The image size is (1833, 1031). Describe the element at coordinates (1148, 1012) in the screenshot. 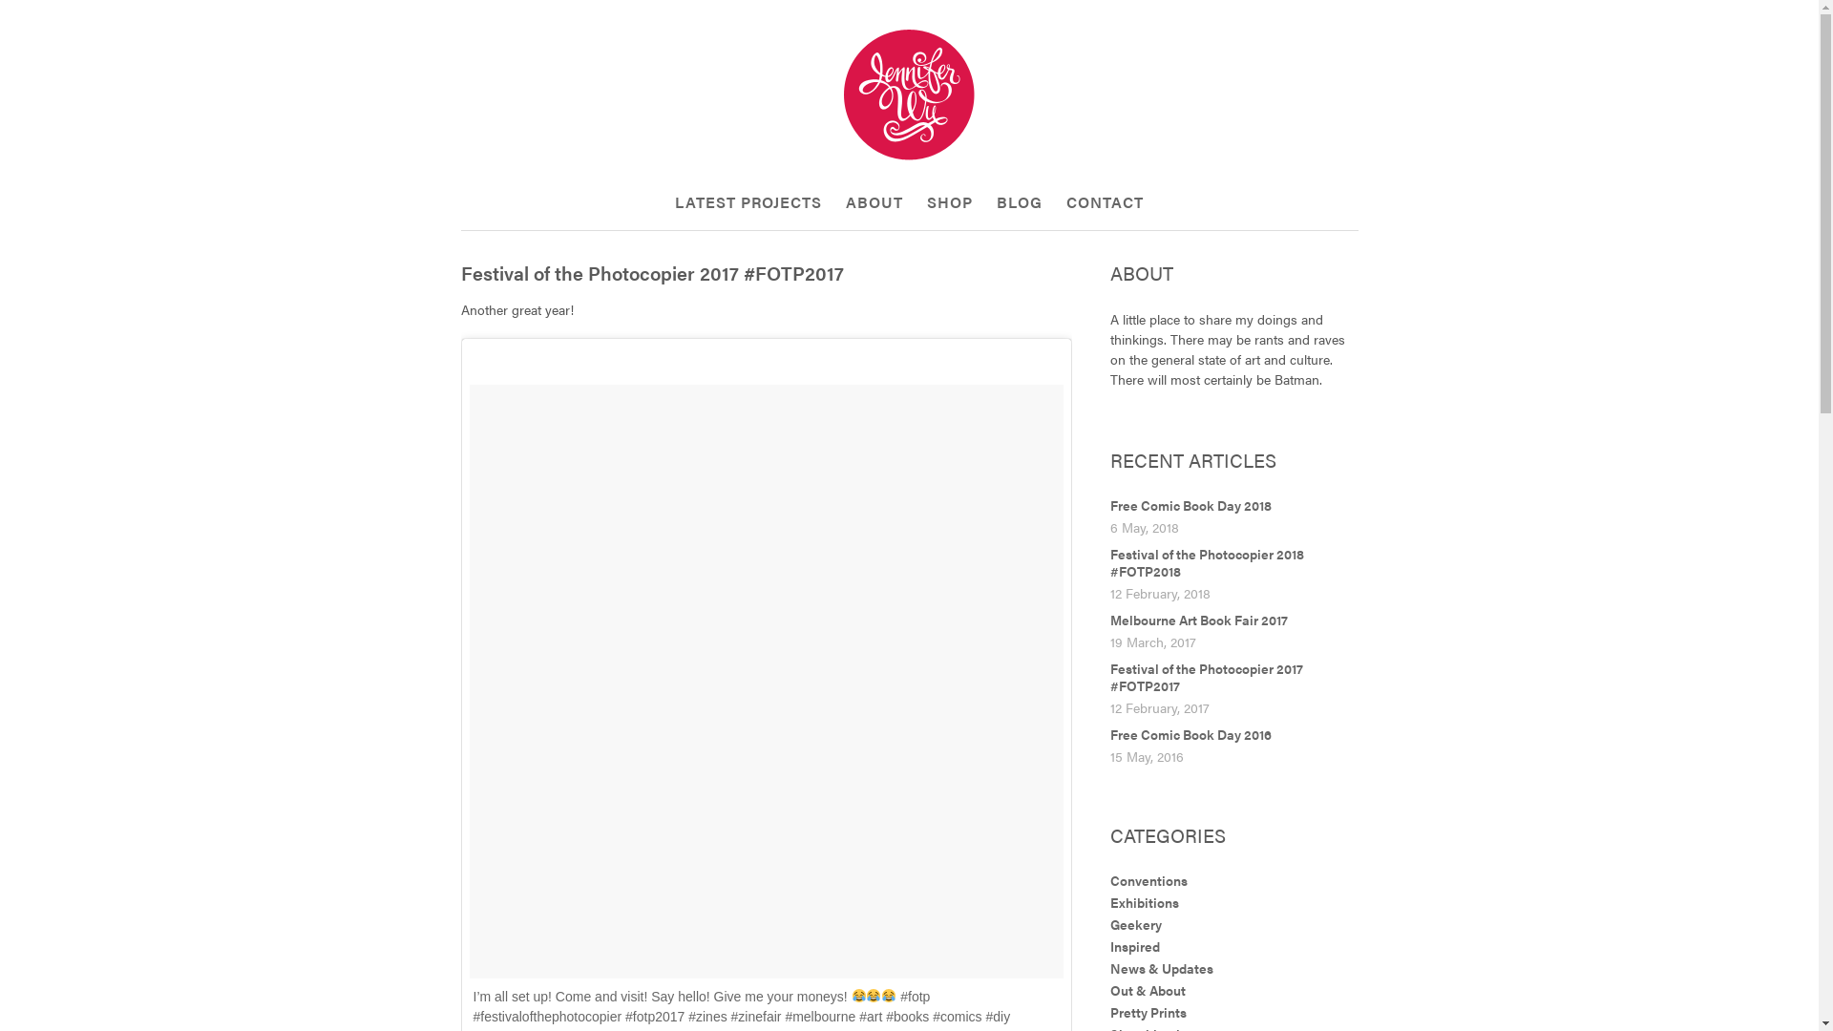

I see `Pretty Prints` at that location.